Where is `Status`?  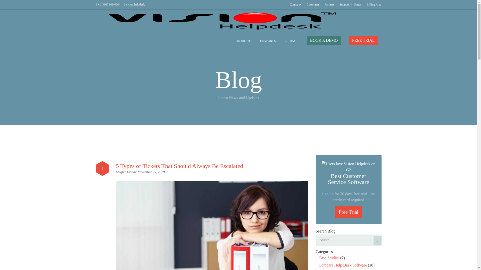
Status is located at coordinates (358, 4).